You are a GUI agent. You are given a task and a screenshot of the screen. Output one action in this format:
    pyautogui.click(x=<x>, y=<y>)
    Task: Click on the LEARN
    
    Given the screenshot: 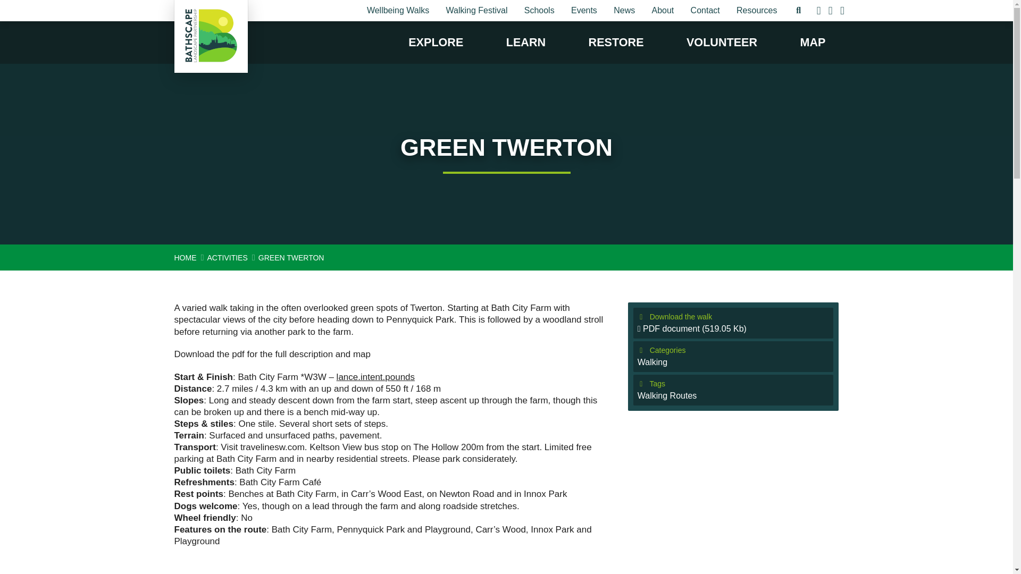 What is the action you would take?
    pyautogui.click(x=525, y=42)
    